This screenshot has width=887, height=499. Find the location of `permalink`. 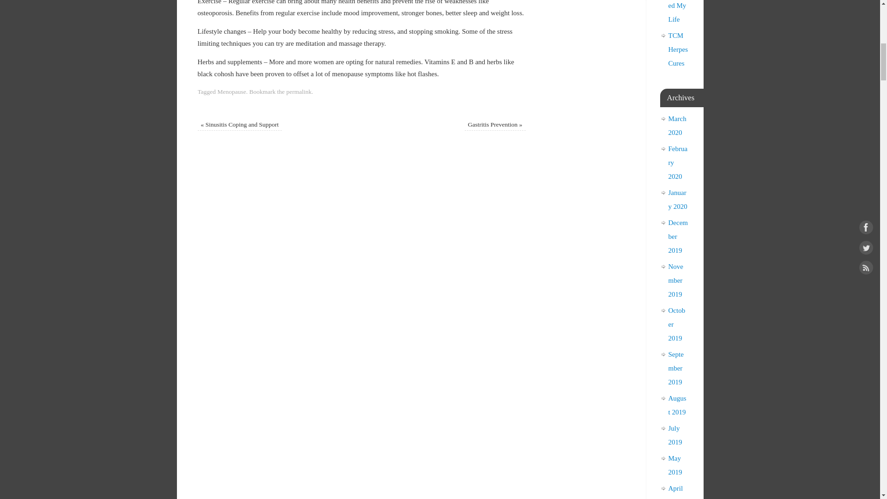

permalink is located at coordinates (299, 91).